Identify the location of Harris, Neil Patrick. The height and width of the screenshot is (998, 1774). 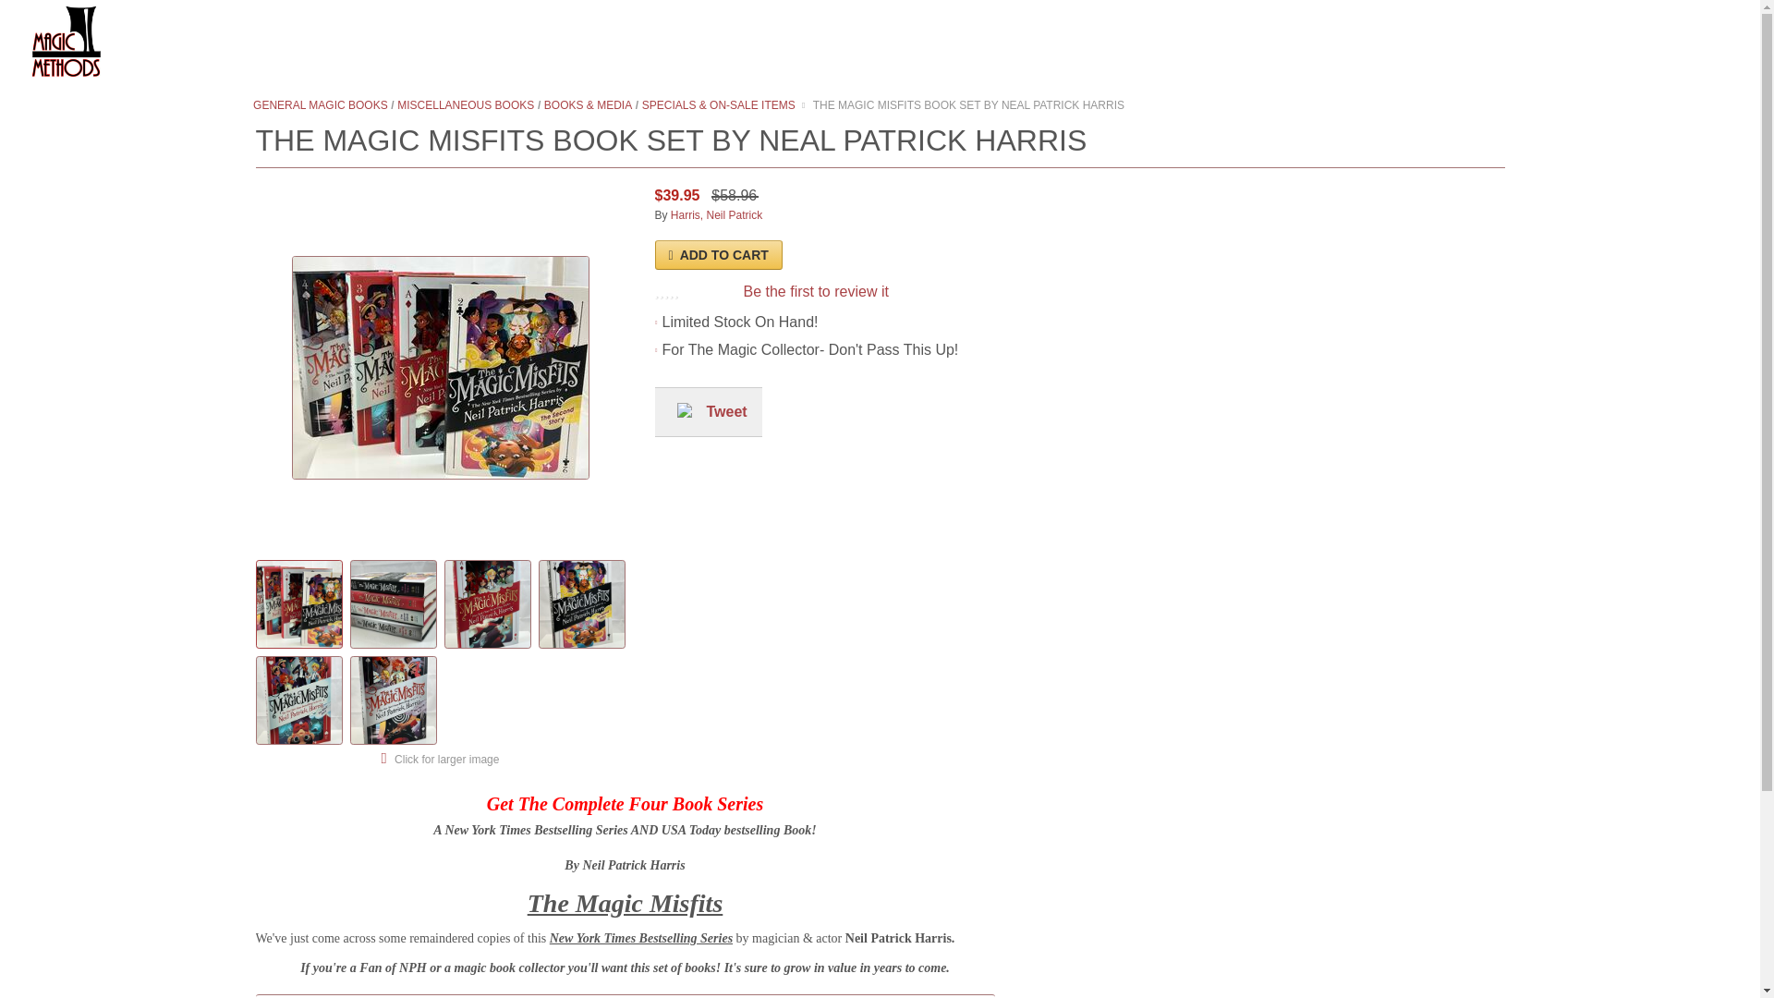
(716, 214).